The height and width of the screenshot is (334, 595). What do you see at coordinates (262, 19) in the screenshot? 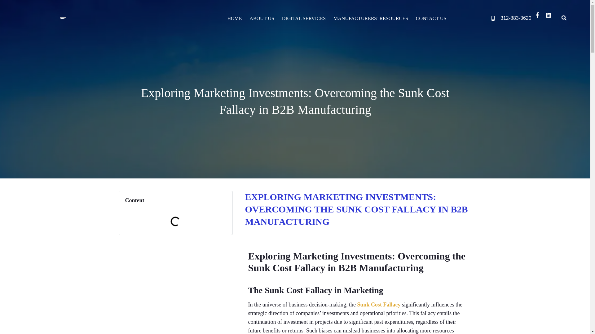
I see `ABOUT US` at bounding box center [262, 19].